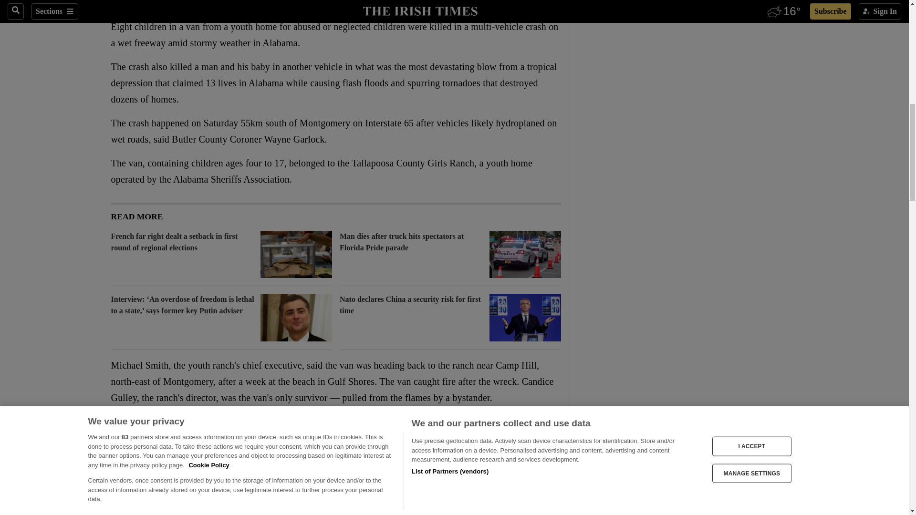 Image resolution: width=916 pixels, height=515 pixels. Describe the element at coordinates (116, 5) in the screenshot. I see `Facebook` at that location.